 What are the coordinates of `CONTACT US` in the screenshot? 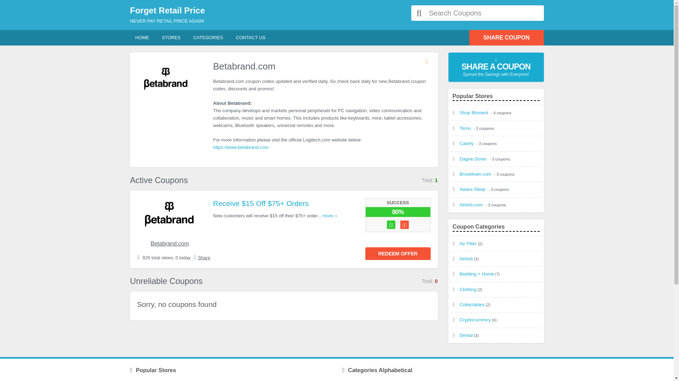 It's located at (250, 37).